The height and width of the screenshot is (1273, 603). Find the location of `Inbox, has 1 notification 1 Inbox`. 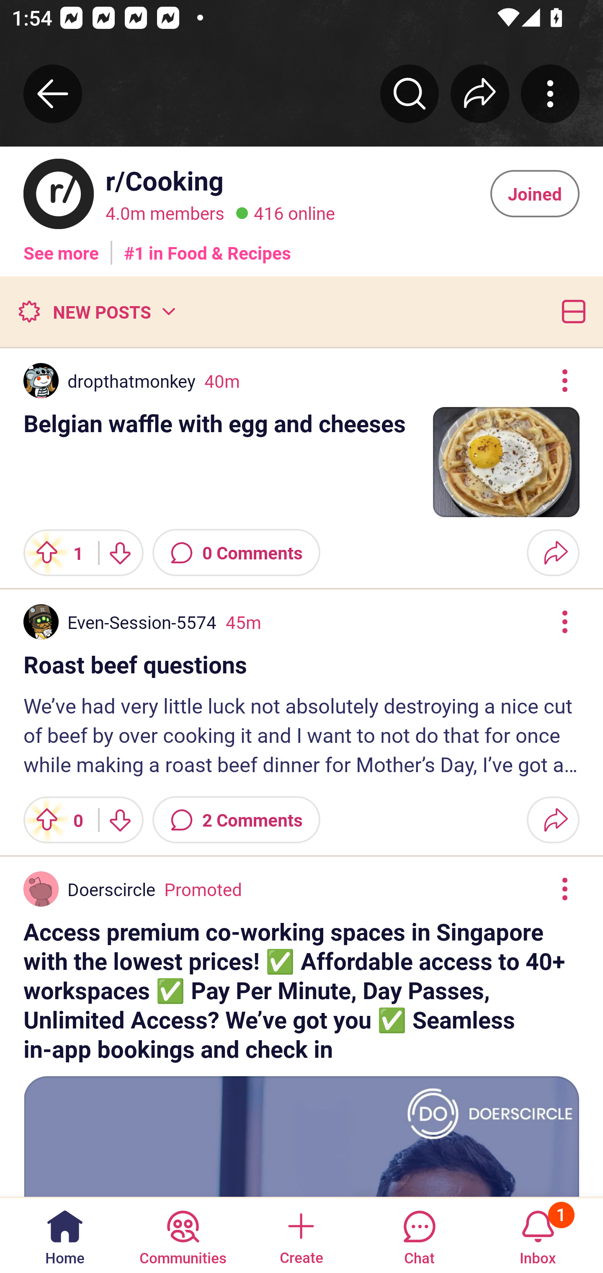

Inbox, has 1 notification 1 Inbox is located at coordinates (538, 1234).